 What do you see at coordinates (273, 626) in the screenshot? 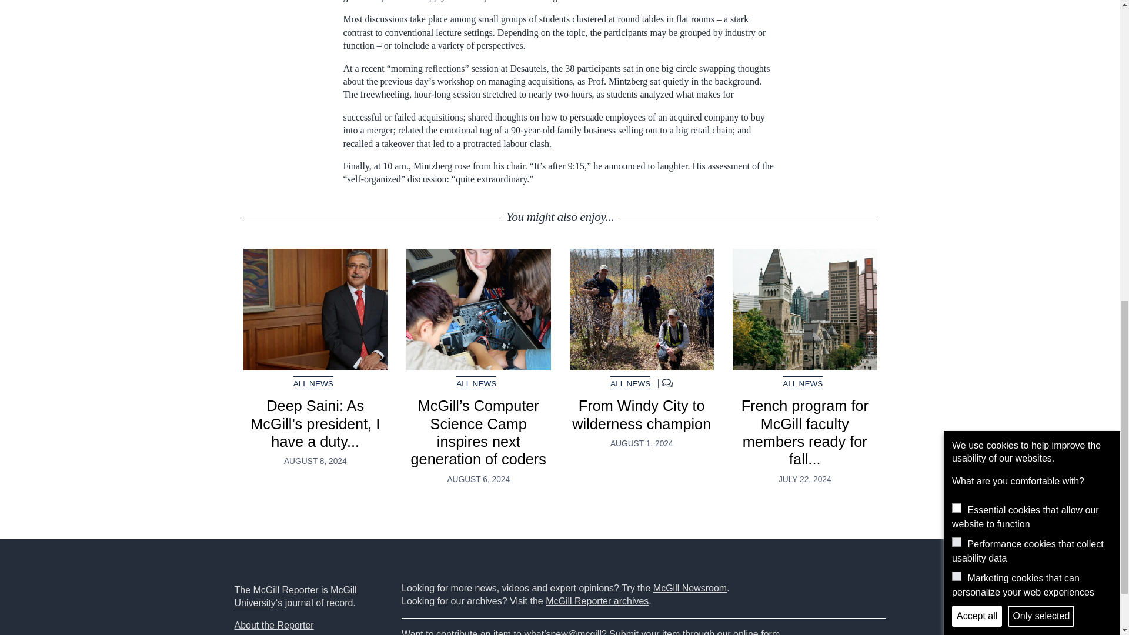
I see `About the Reporter` at bounding box center [273, 626].